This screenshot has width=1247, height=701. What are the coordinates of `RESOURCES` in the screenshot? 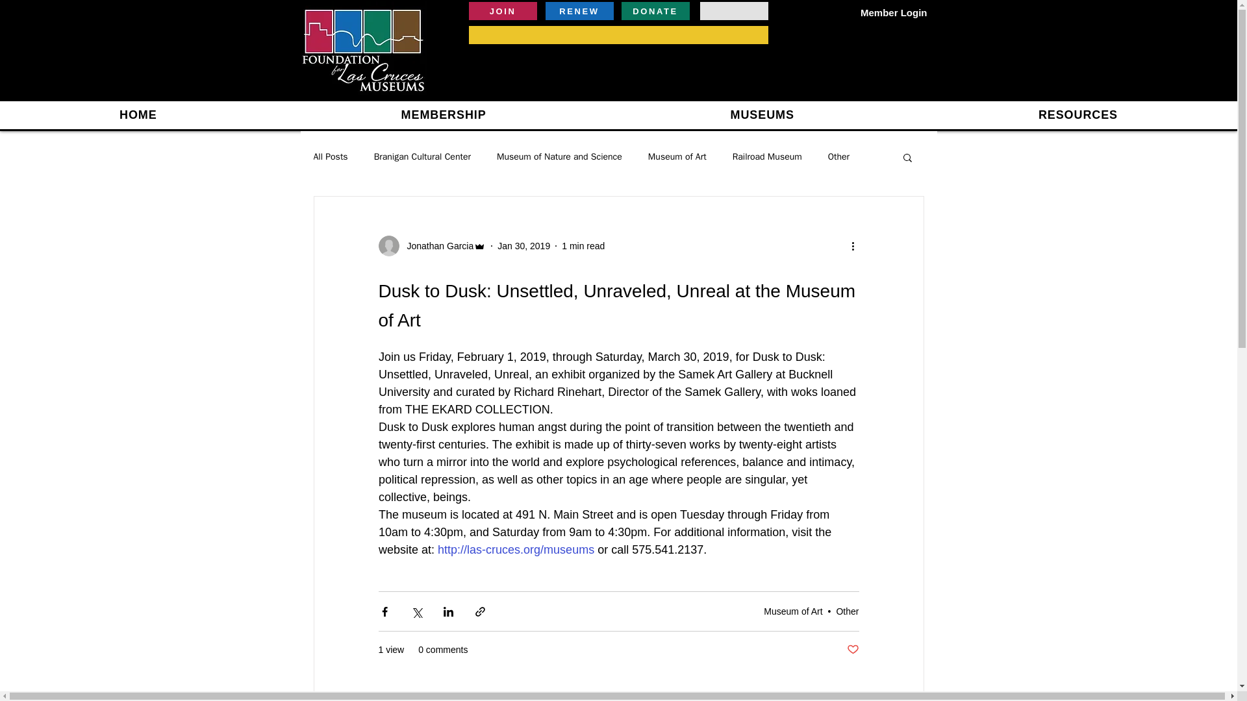 It's located at (1078, 114).